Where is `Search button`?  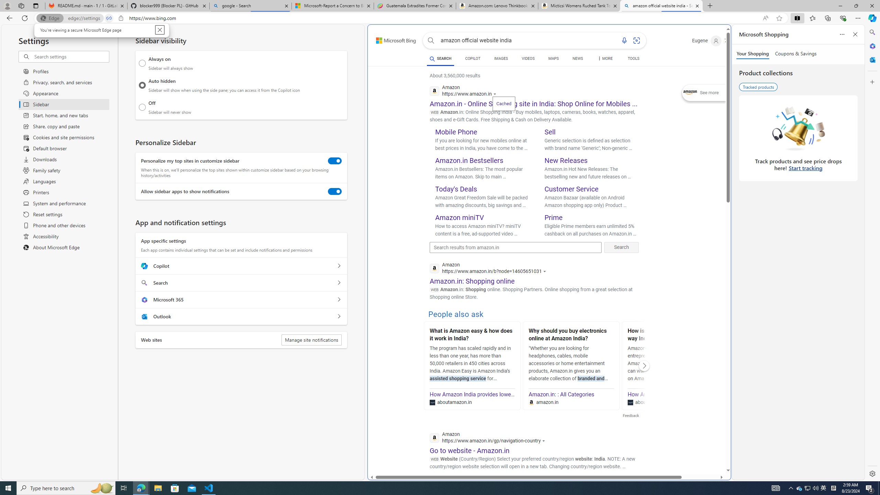
Search button is located at coordinates (431, 41).